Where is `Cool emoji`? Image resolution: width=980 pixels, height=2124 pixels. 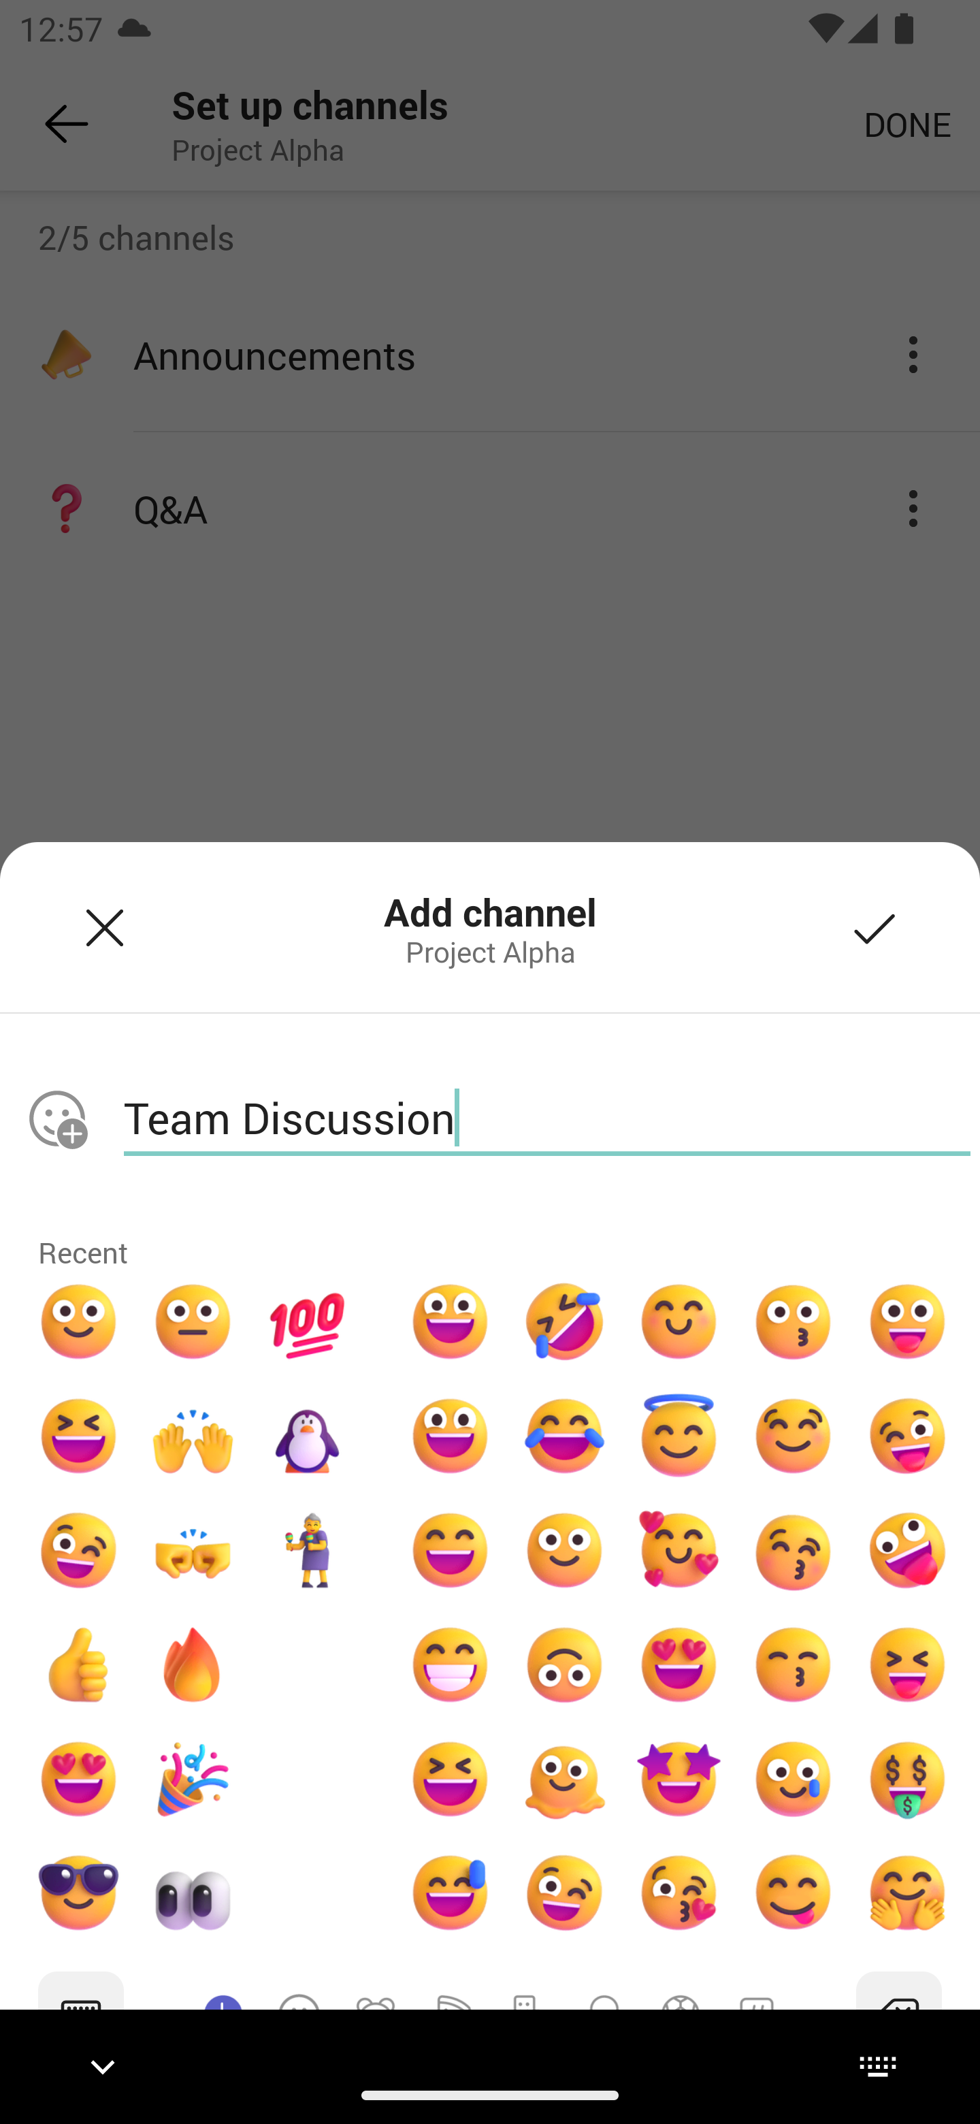 Cool emoji is located at coordinates (78, 1893).